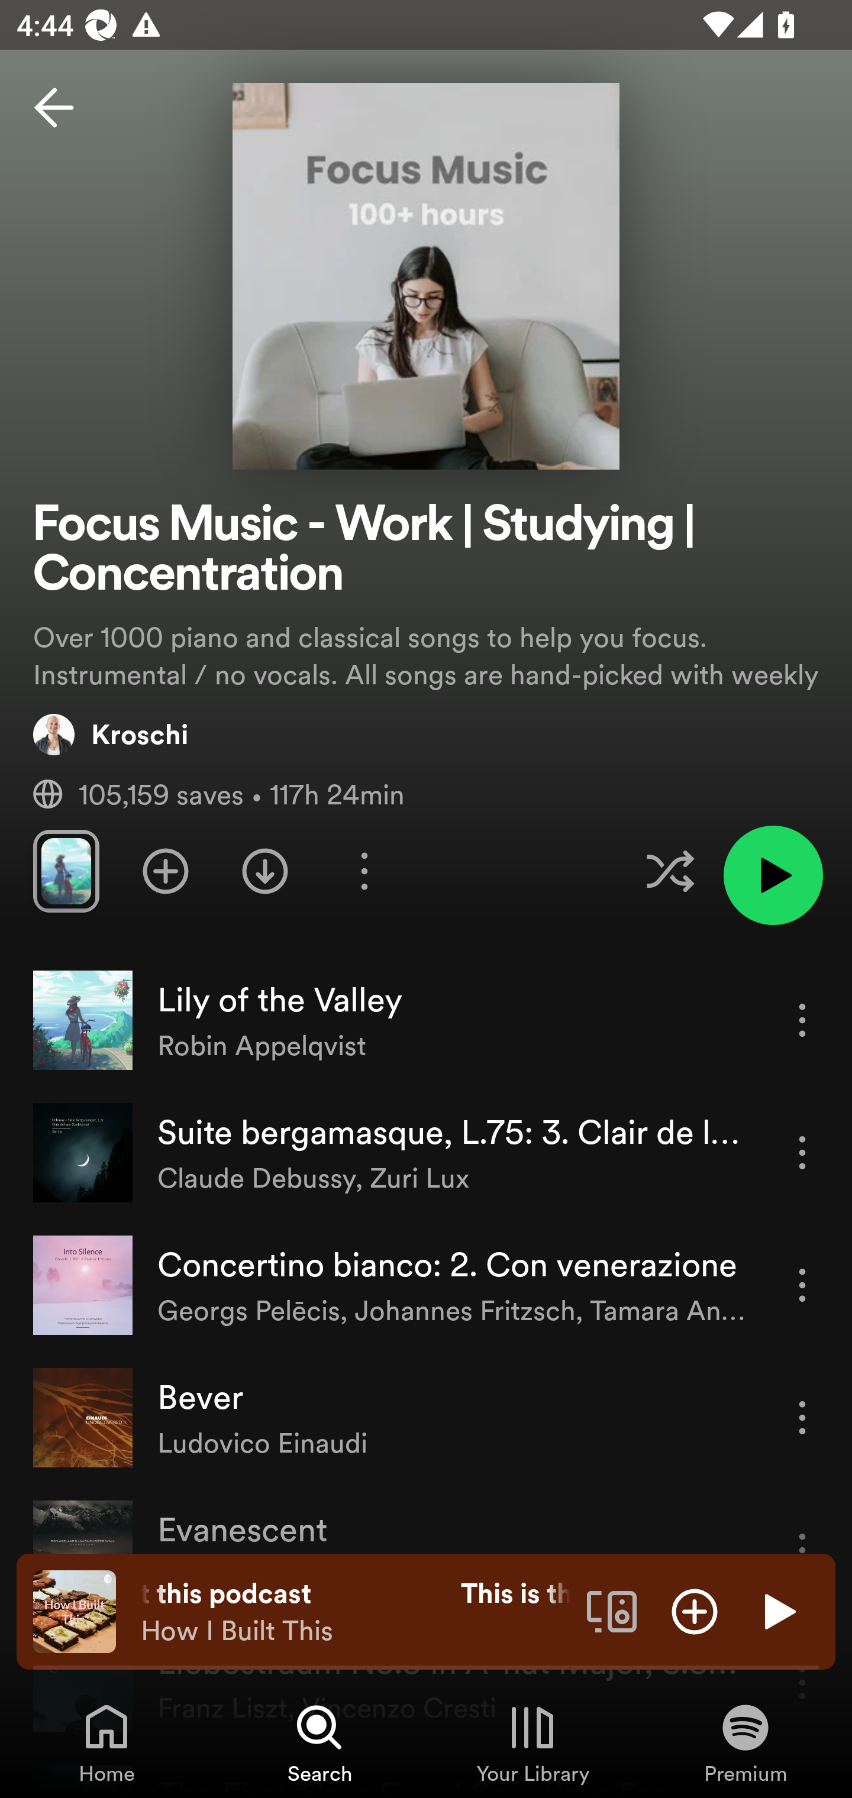 This screenshot has height=1798, width=852. Describe the element at coordinates (745, 1742) in the screenshot. I see `Premium, Tab 4 of 4 Premium Premium` at that location.